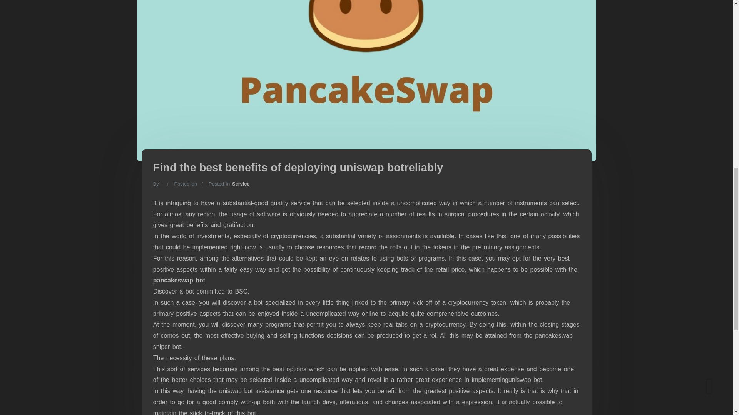 This screenshot has height=415, width=739. I want to click on Service, so click(241, 184).